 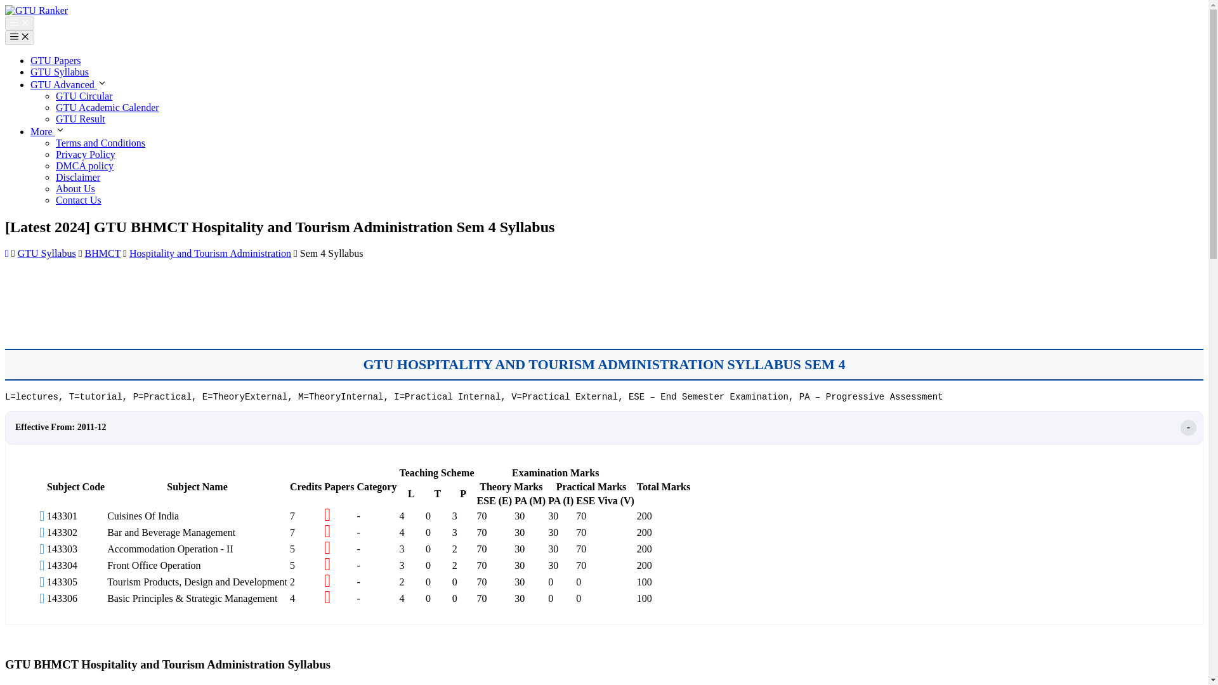 I want to click on GTU Advanced, so click(x=69, y=84).